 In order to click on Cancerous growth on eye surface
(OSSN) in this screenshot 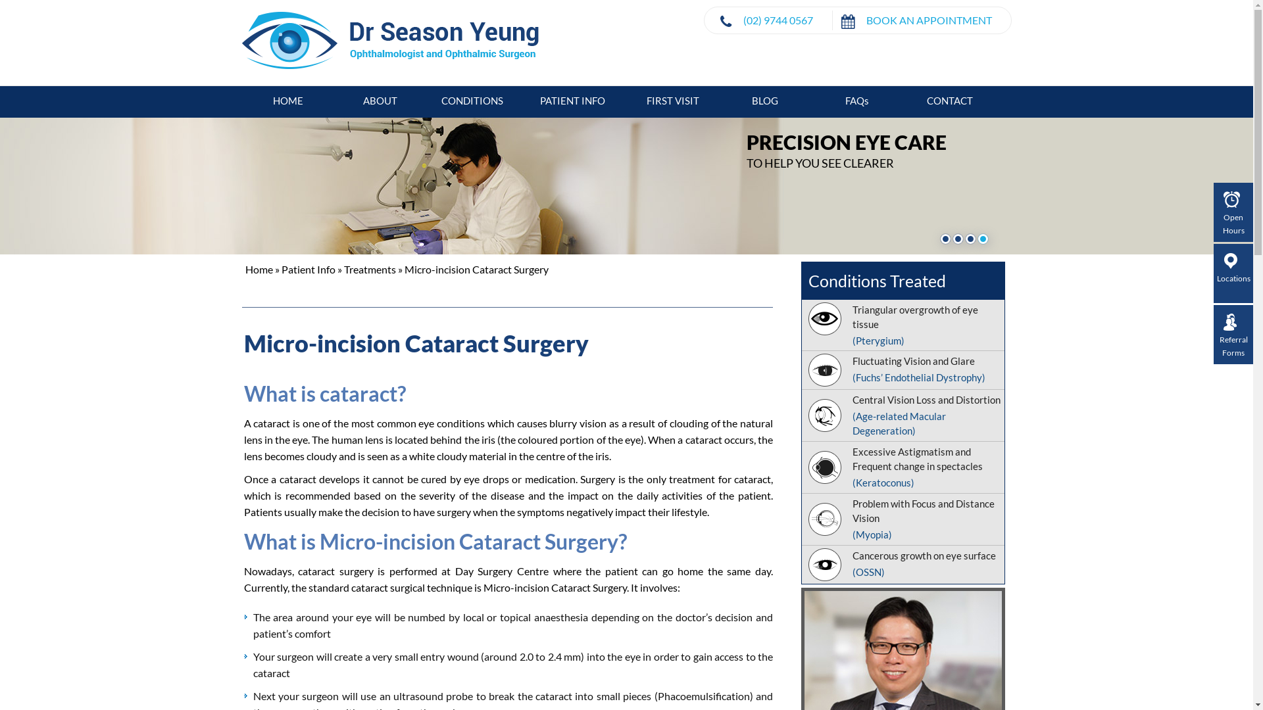, I will do `click(903, 565)`.